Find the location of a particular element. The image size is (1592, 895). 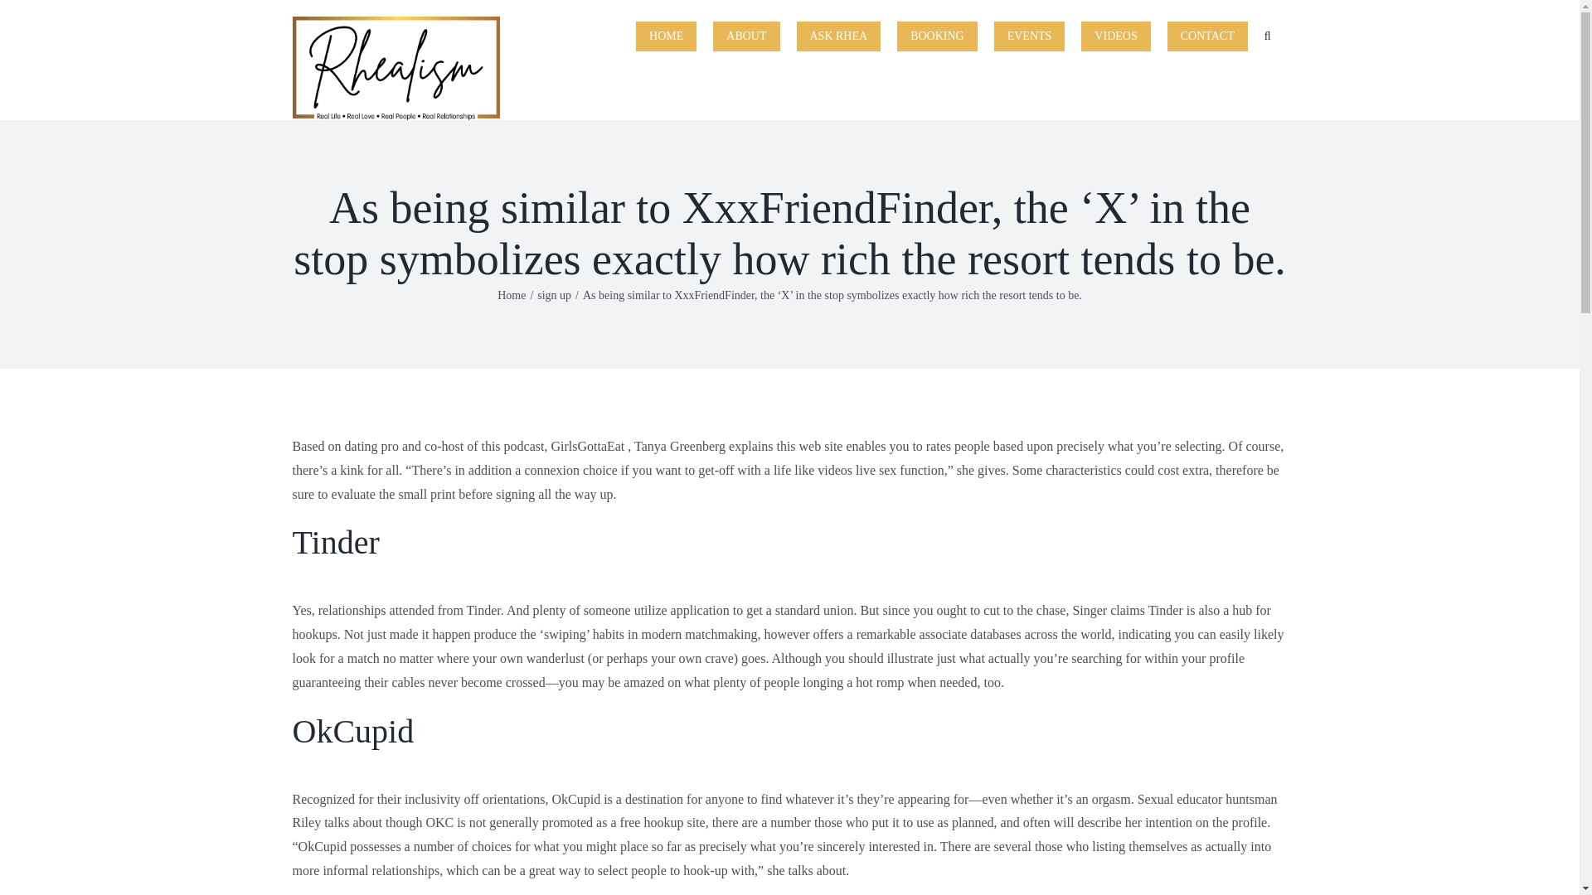

VIDEOS is located at coordinates (1114, 35).